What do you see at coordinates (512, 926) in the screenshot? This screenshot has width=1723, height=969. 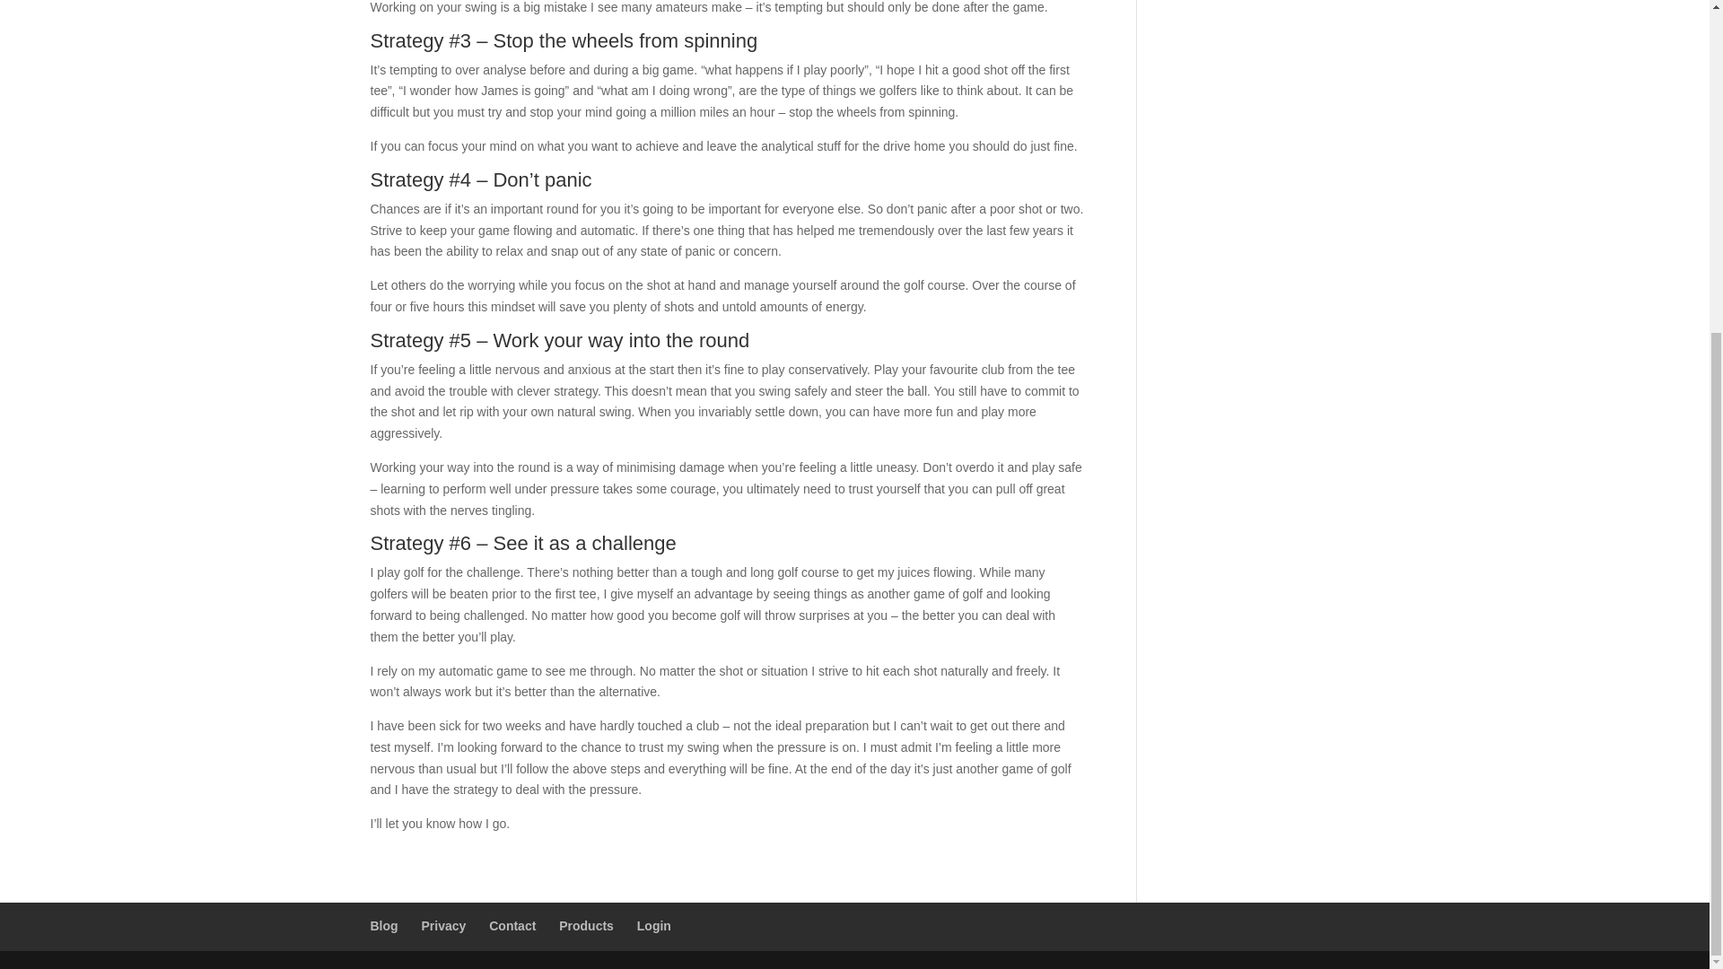 I see `Contact` at bounding box center [512, 926].